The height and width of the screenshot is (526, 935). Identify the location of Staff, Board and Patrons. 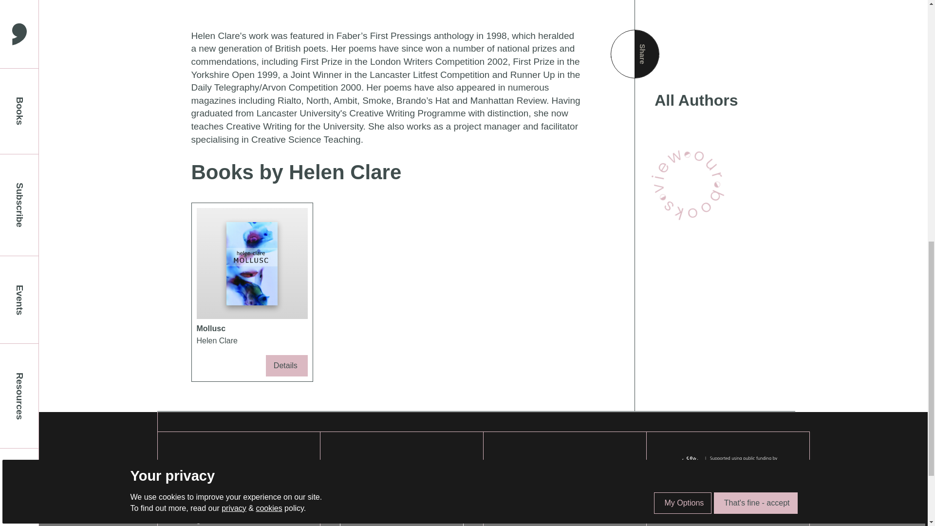
(545, 506).